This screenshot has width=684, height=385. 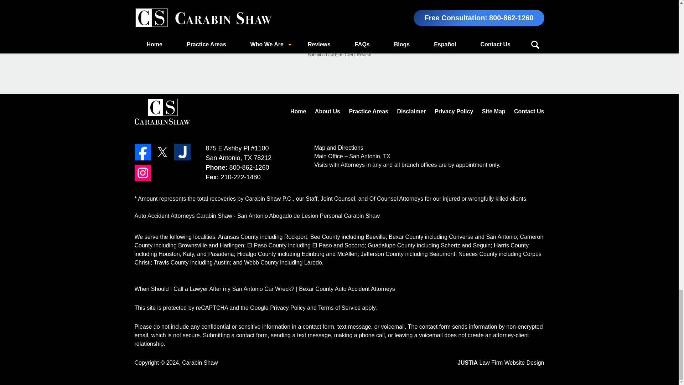 What do you see at coordinates (162, 152) in the screenshot?
I see `Twitter` at bounding box center [162, 152].